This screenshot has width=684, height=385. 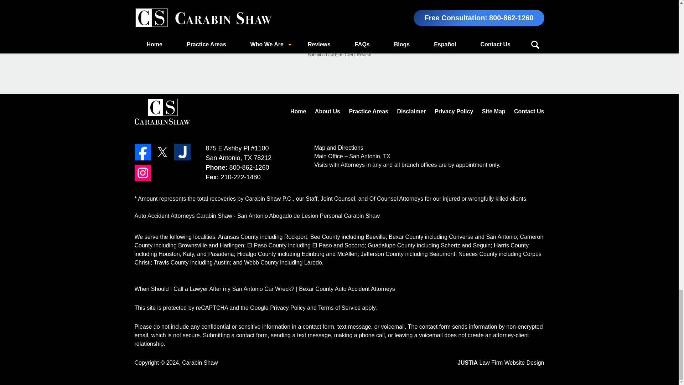 What do you see at coordinates (162, 152) in the screenshot?
I see `Twitter` at bounding box center [162, 152].